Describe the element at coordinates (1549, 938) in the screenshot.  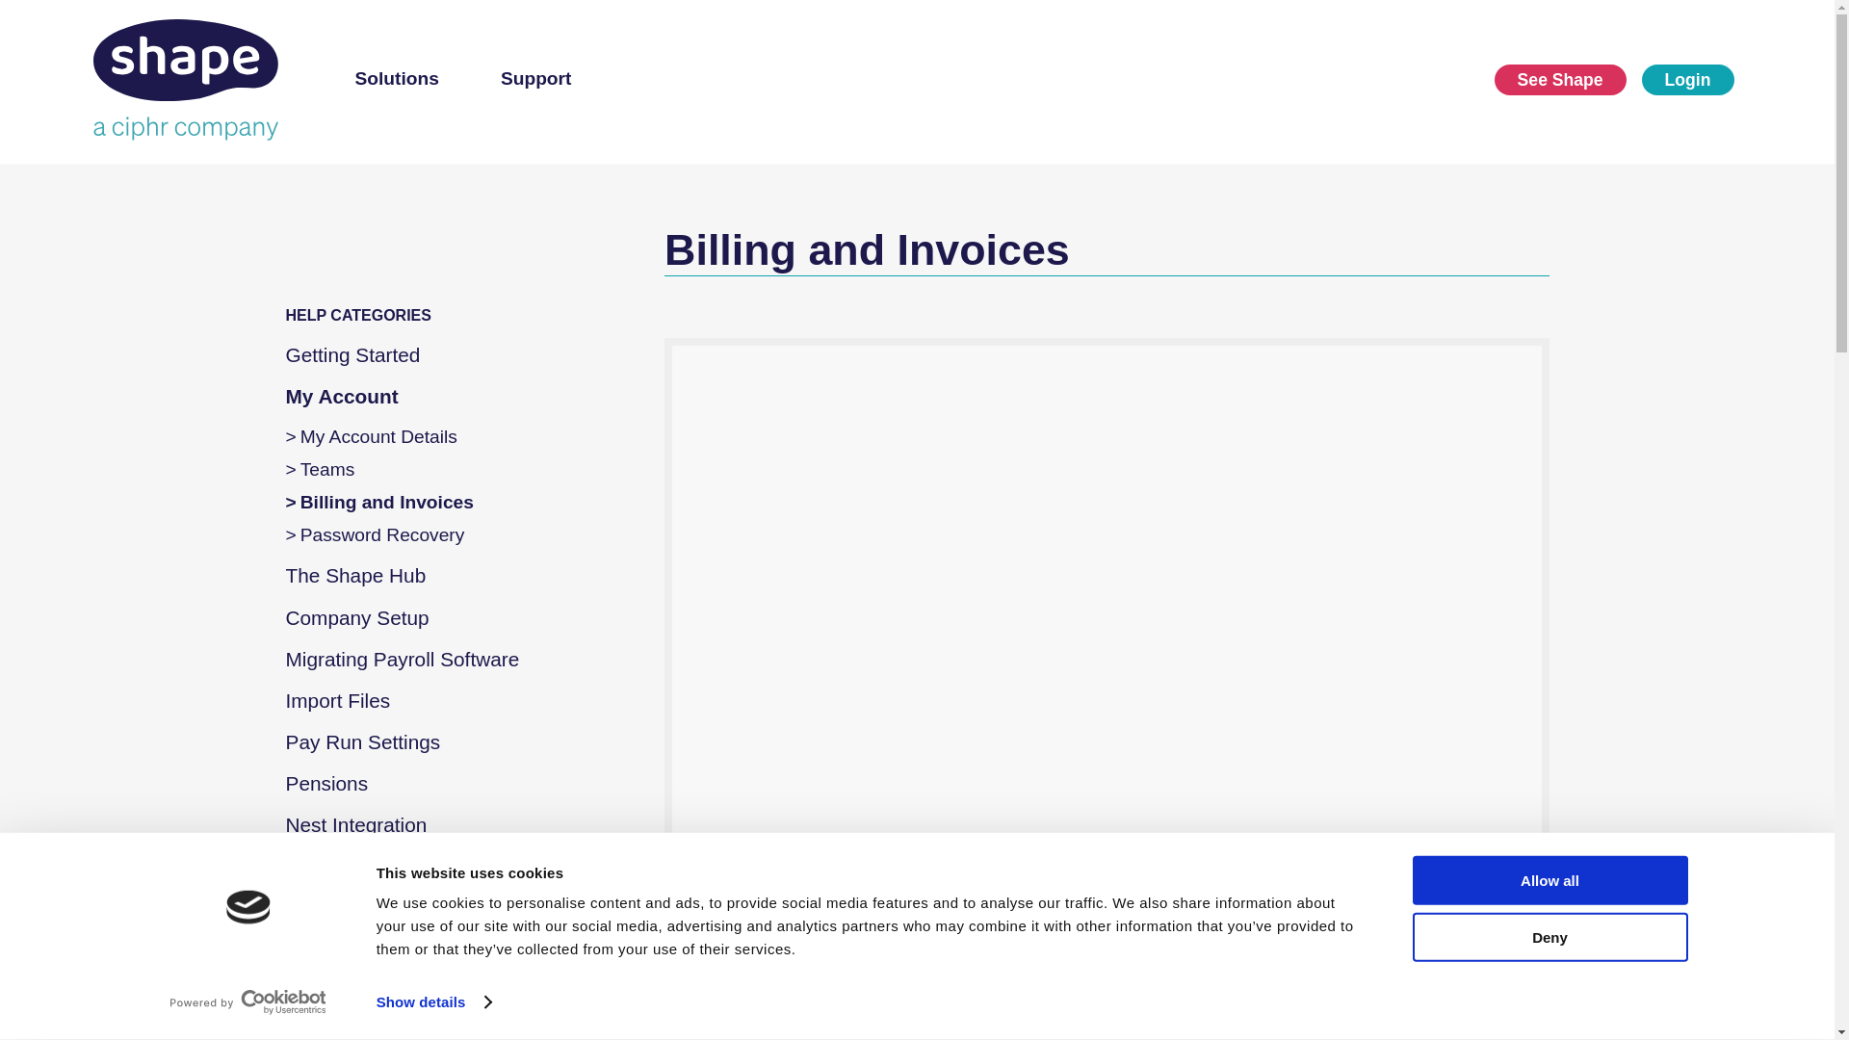
I see `Deny` at that location.